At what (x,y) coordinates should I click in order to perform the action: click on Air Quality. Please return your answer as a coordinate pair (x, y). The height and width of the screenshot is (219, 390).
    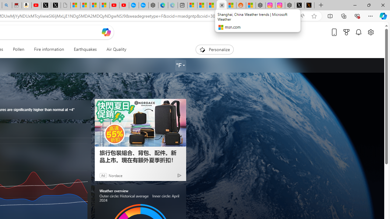
    Looking at the image, I should click on (116, 49).